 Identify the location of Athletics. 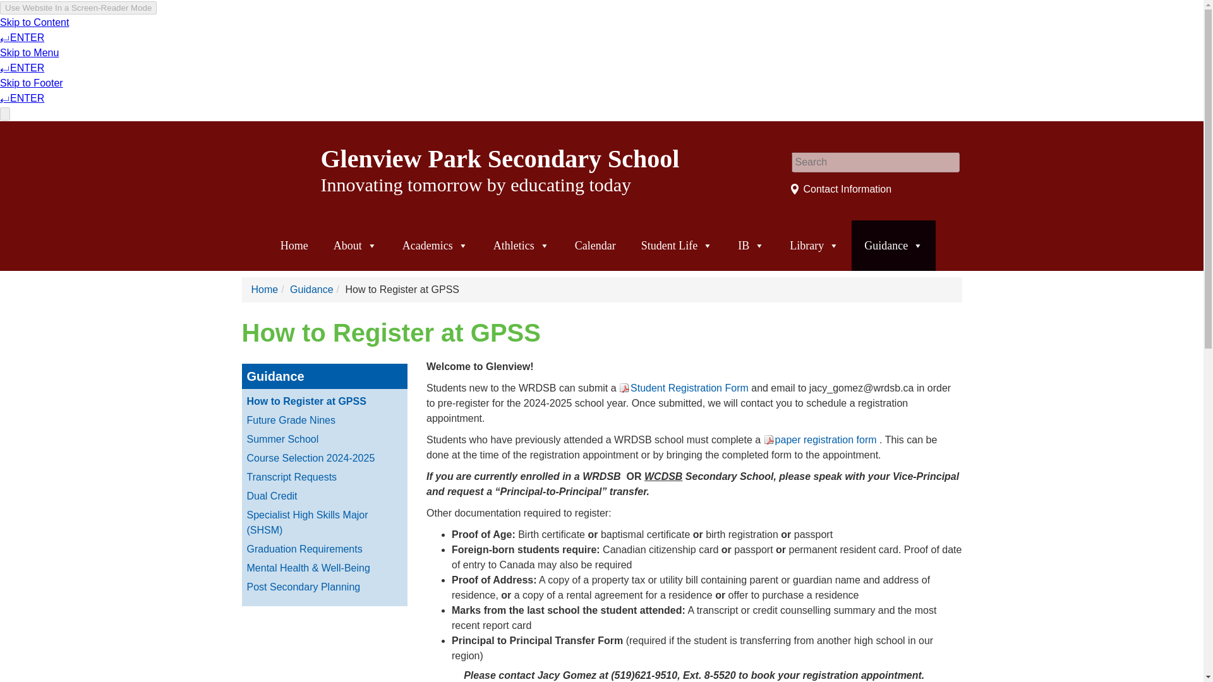
(521, 245).